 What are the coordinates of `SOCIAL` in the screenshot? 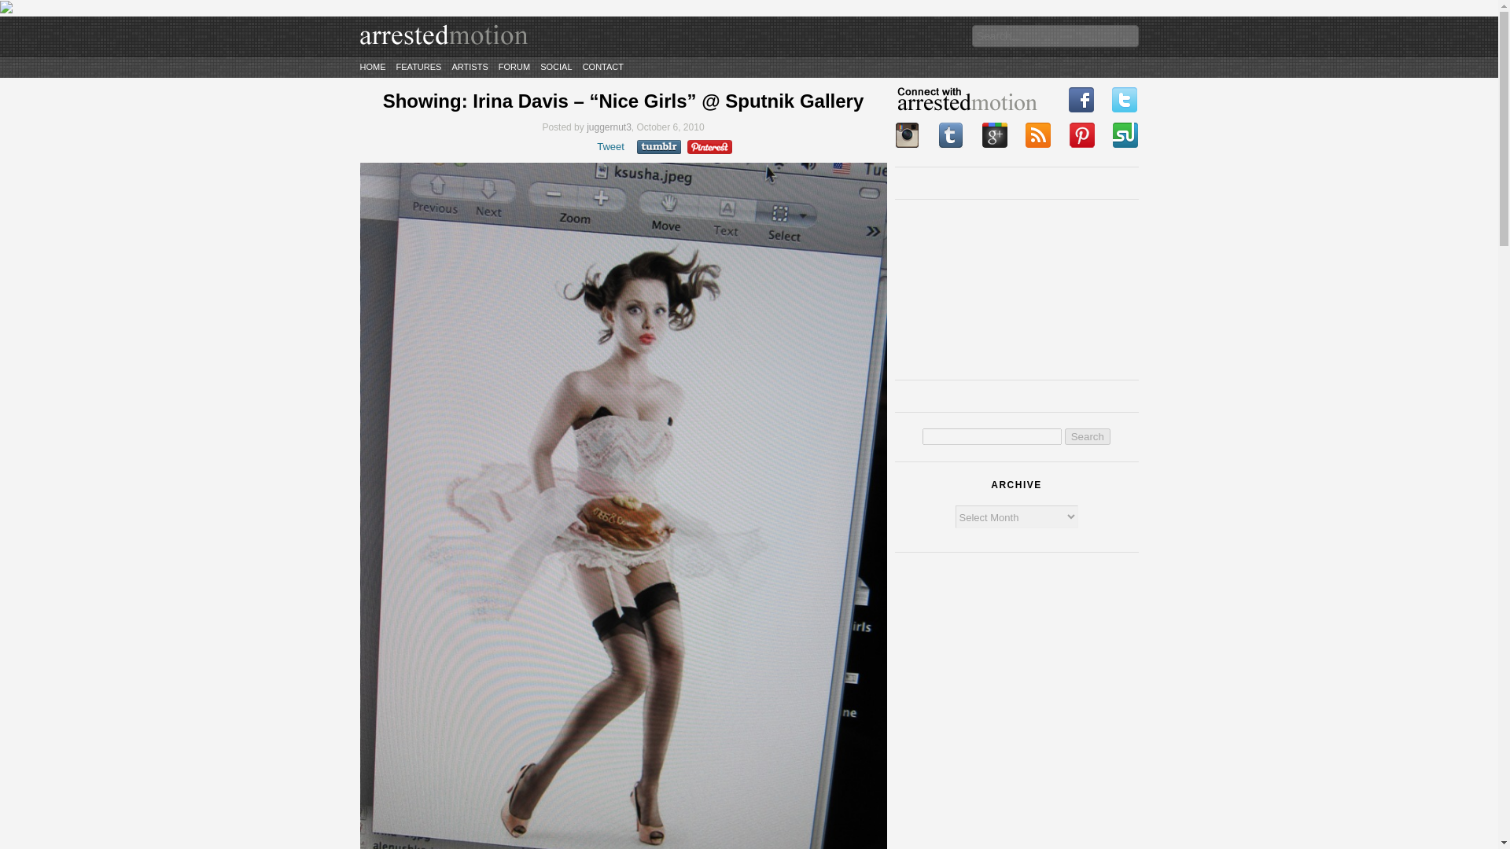 It's located at (556, 66).